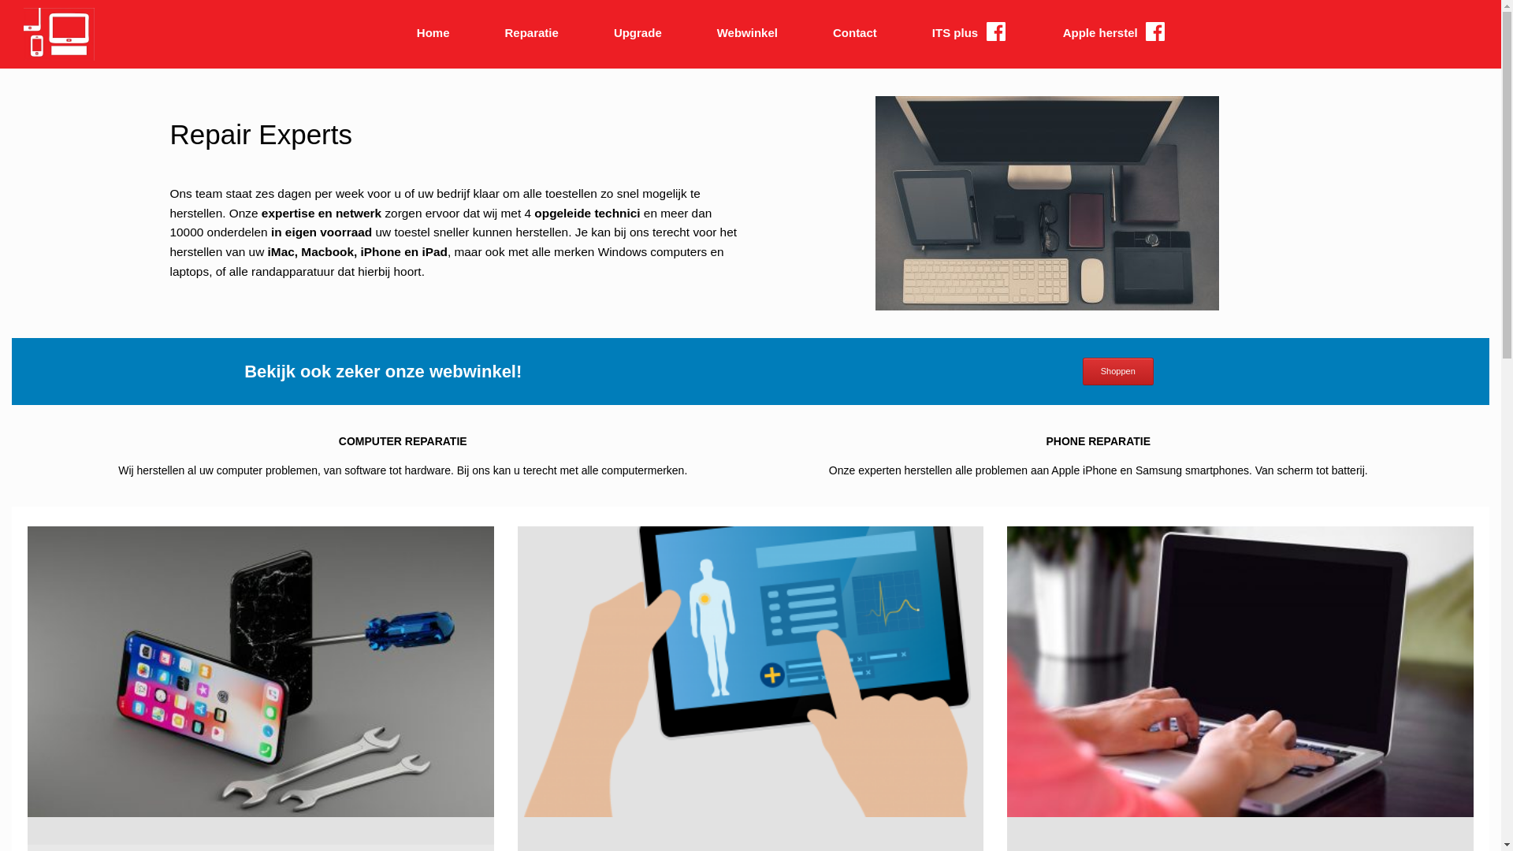 The image size is (1513, 851). I want to click on ITS plus, so click(970, 34).